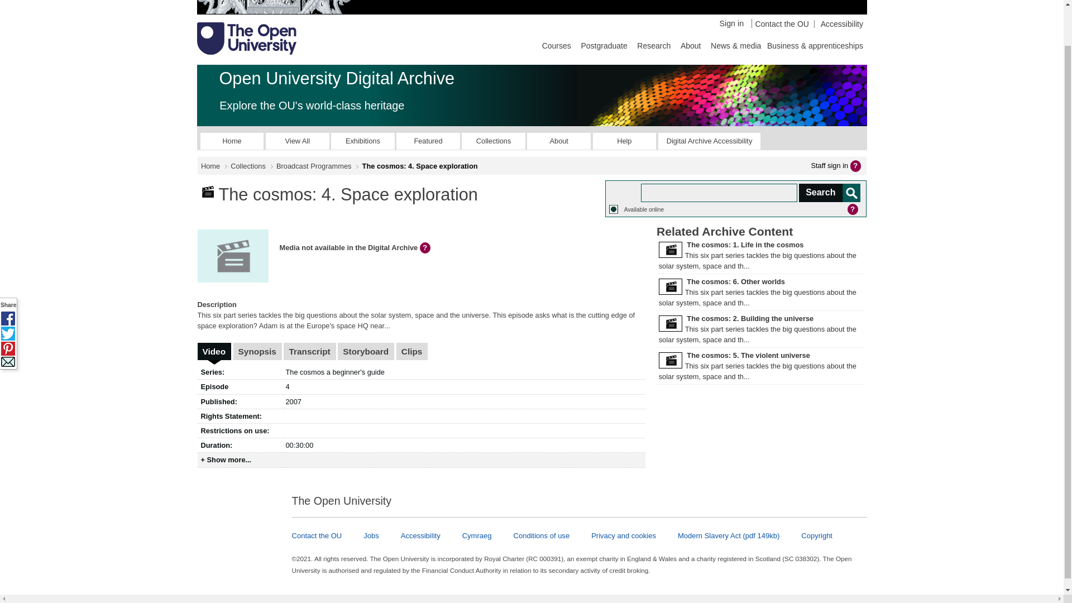  Describe the element at coordinates (8, 306) in the screenshot. I see `share this via Pinterest` at that location.